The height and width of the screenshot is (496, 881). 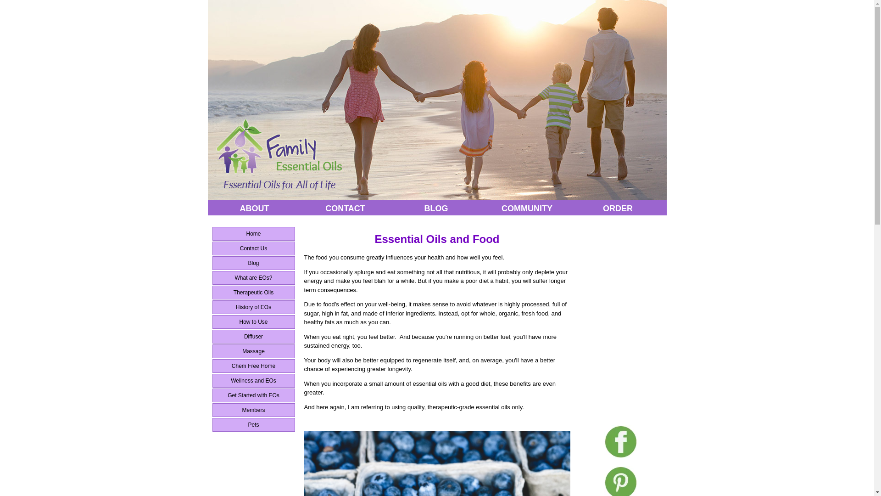 I want to click on Wellness and EOs, so click(x=253, y=380).